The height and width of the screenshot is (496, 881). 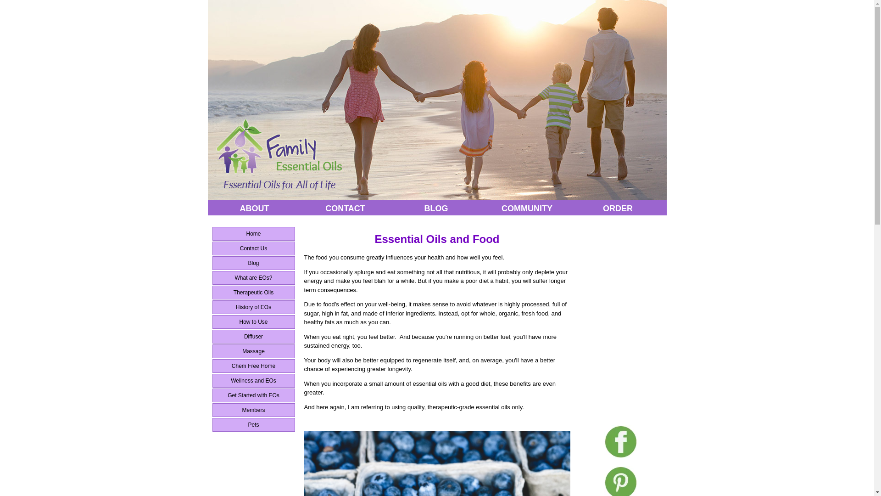 I want to click on Wellness and EOs, so click(x=253, y=380).